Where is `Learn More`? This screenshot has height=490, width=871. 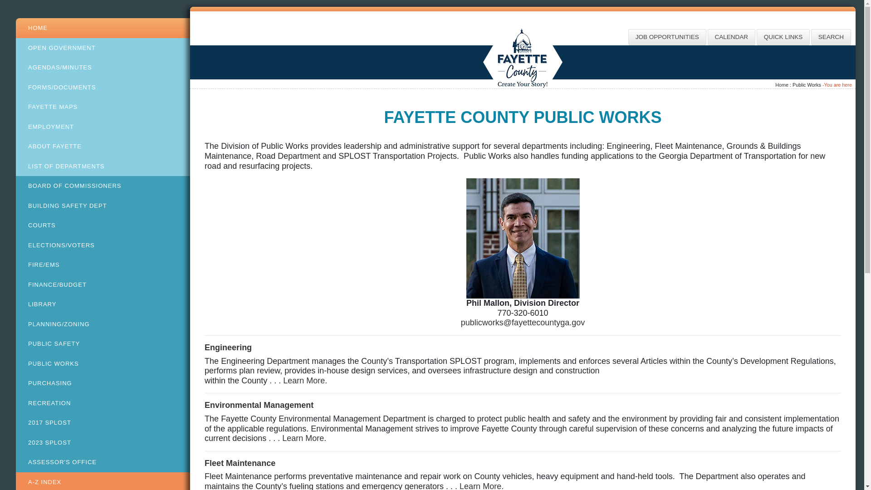 Learn More is located at coordinates (303, 438).